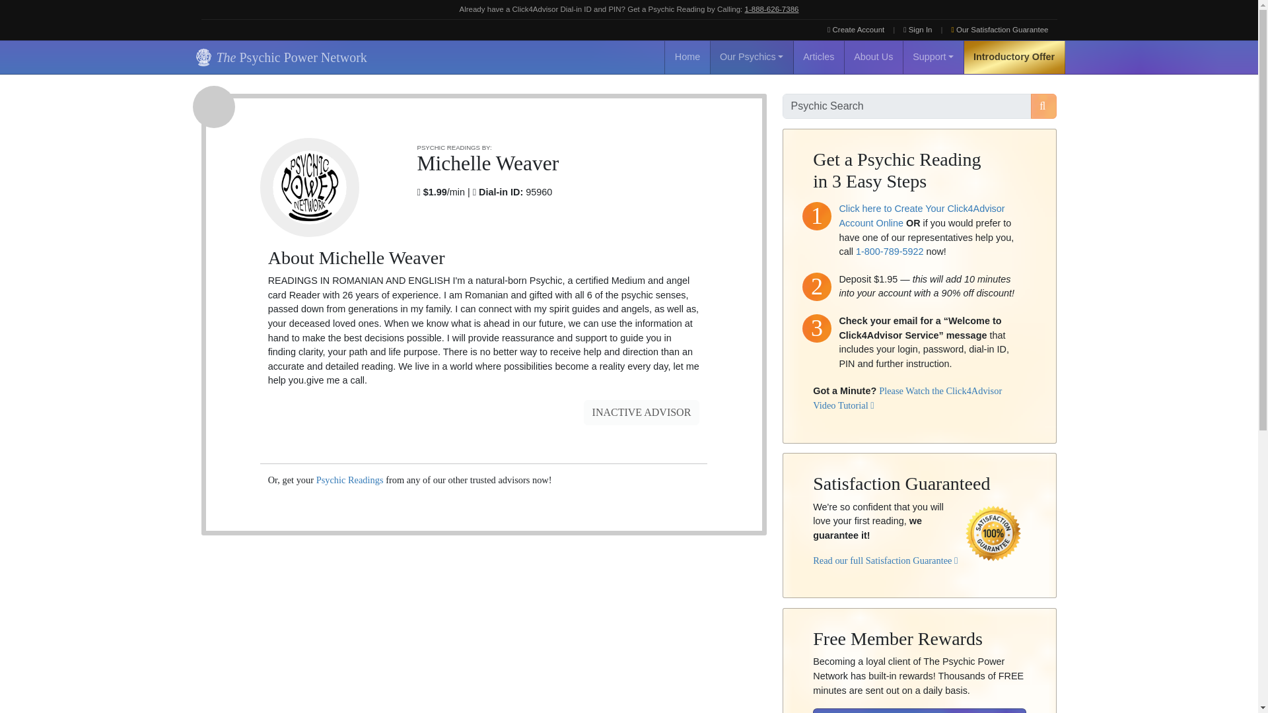  I want to click on Articles, so click(819, 57).